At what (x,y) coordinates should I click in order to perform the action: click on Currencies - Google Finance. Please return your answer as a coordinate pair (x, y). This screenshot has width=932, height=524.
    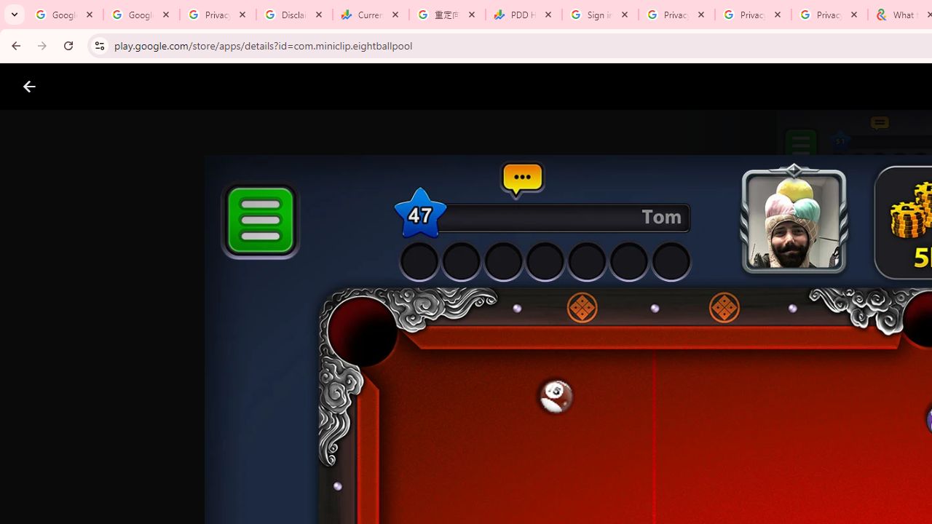
    Looking at the image, I should click on (371, 15).